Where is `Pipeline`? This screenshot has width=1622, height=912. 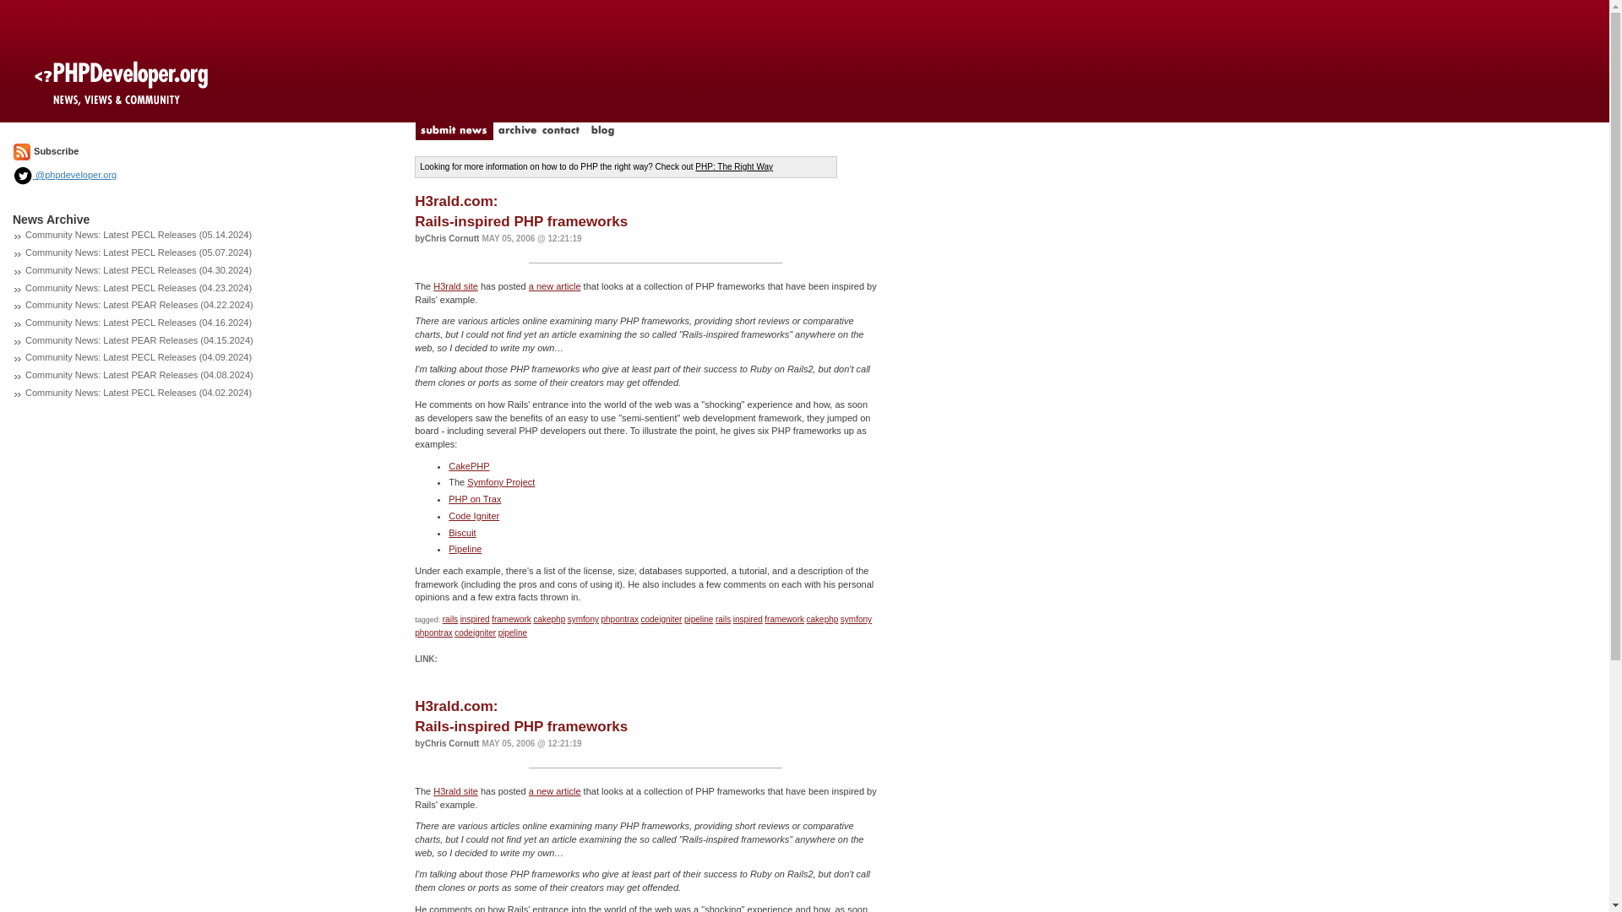
Pipeline is located at coordinates (465, 548).